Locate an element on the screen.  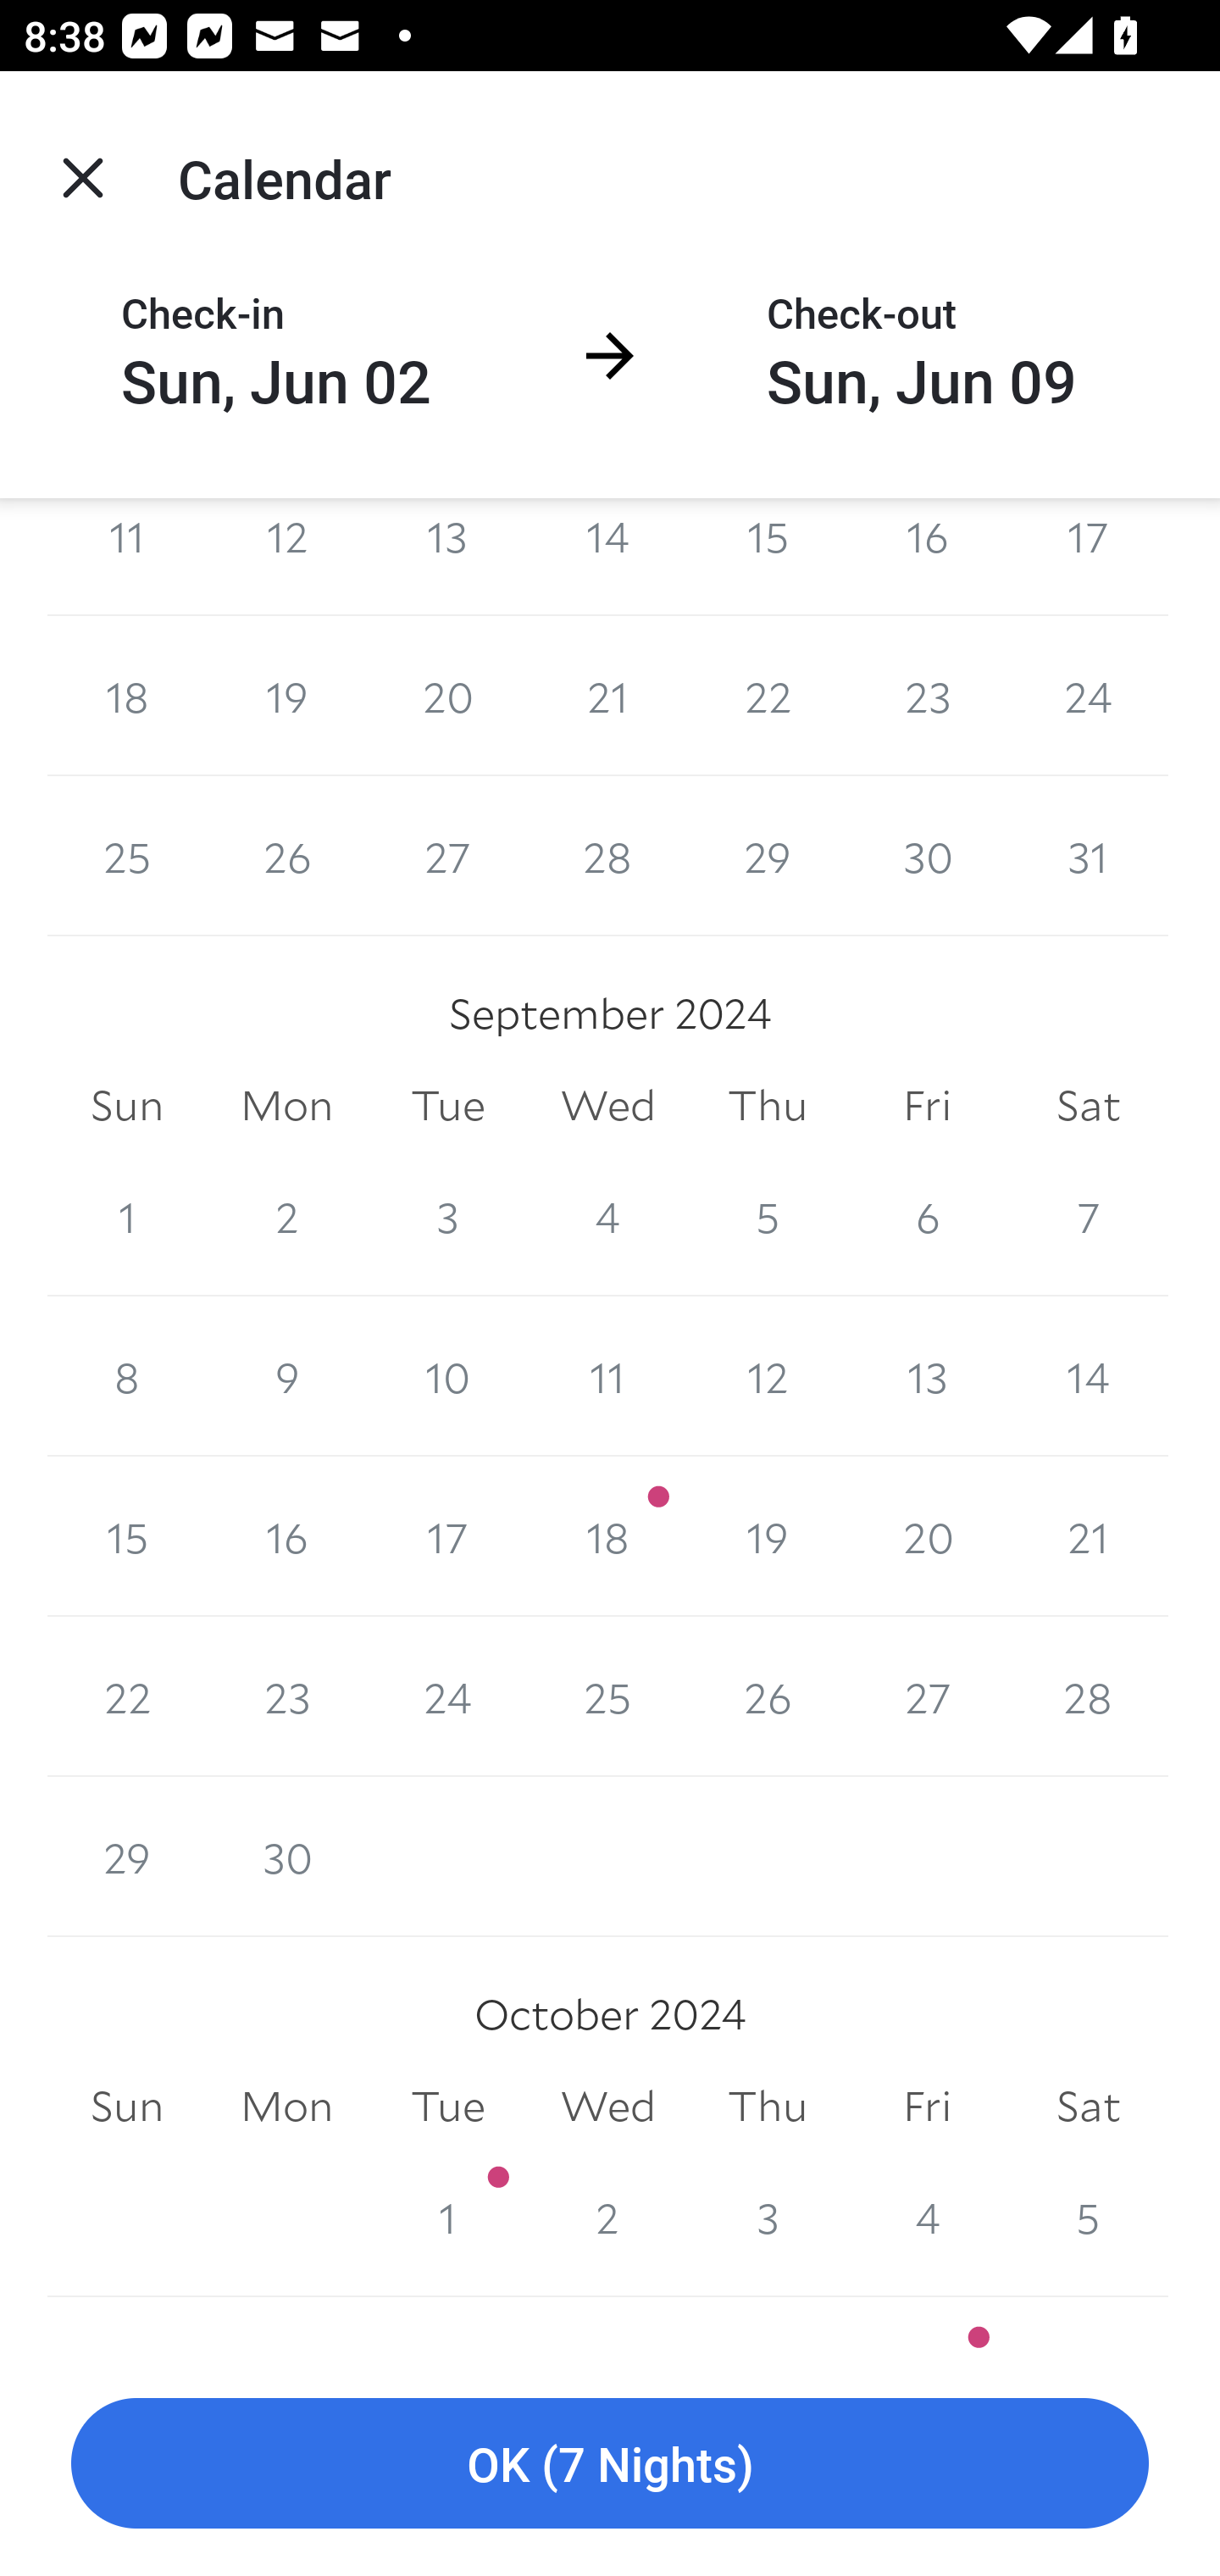
23 23 September 2024 is located at coordinates (286, 1697).